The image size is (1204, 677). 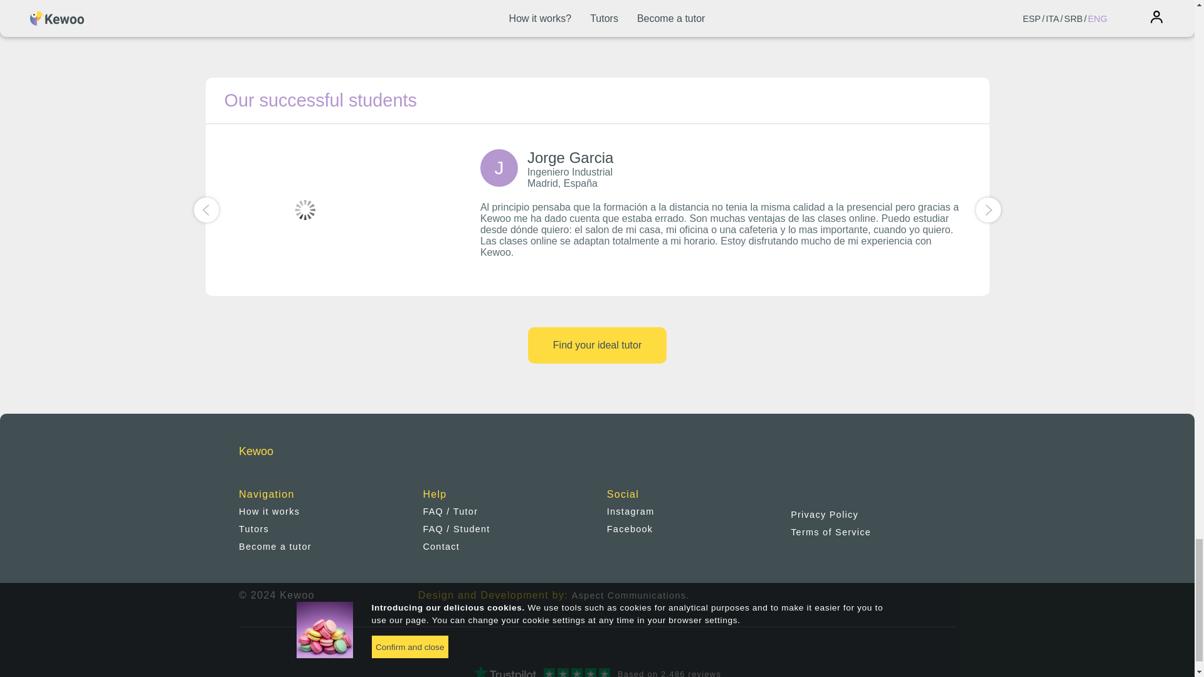 I want to click on Contact, so click(x=441, y=547).